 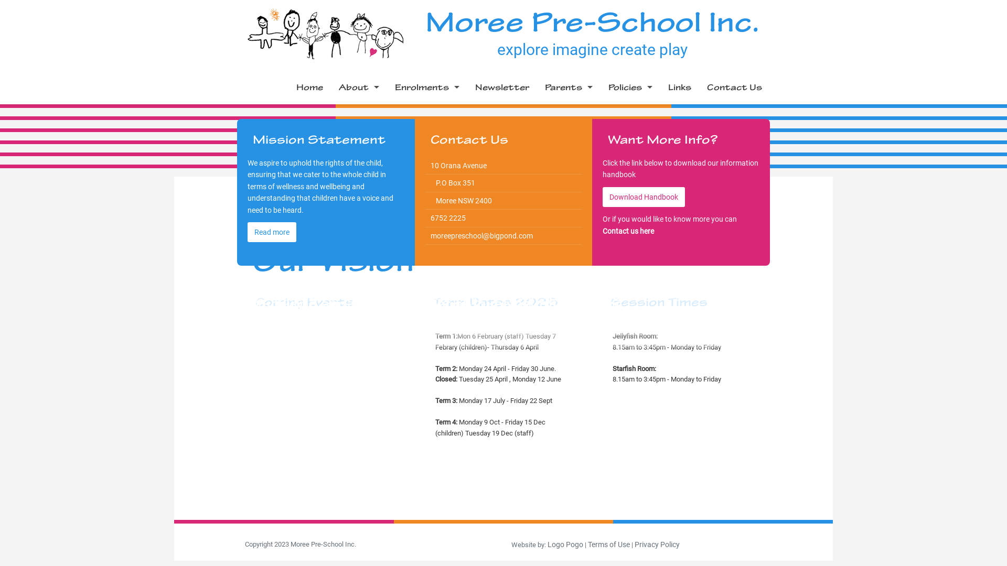 What do you see at coordinates (569, 276) in the screenshot?
I see `When you are ready to start at Pre-School` at bounding box center [569, 276].